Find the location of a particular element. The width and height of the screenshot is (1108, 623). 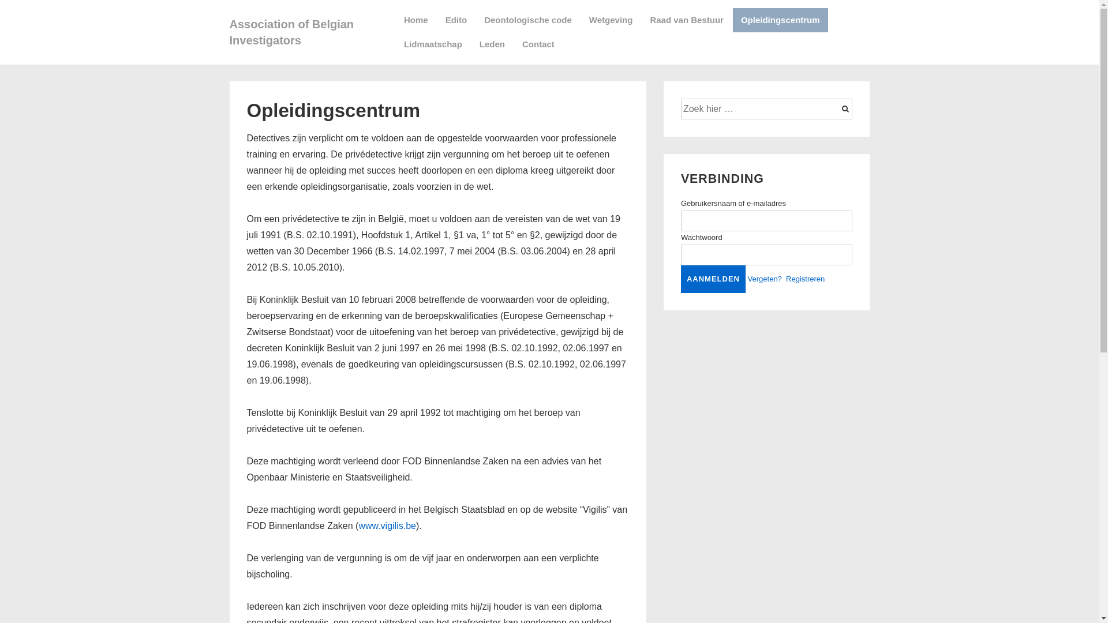

Aanmelden is located at coordinates (713, 279).